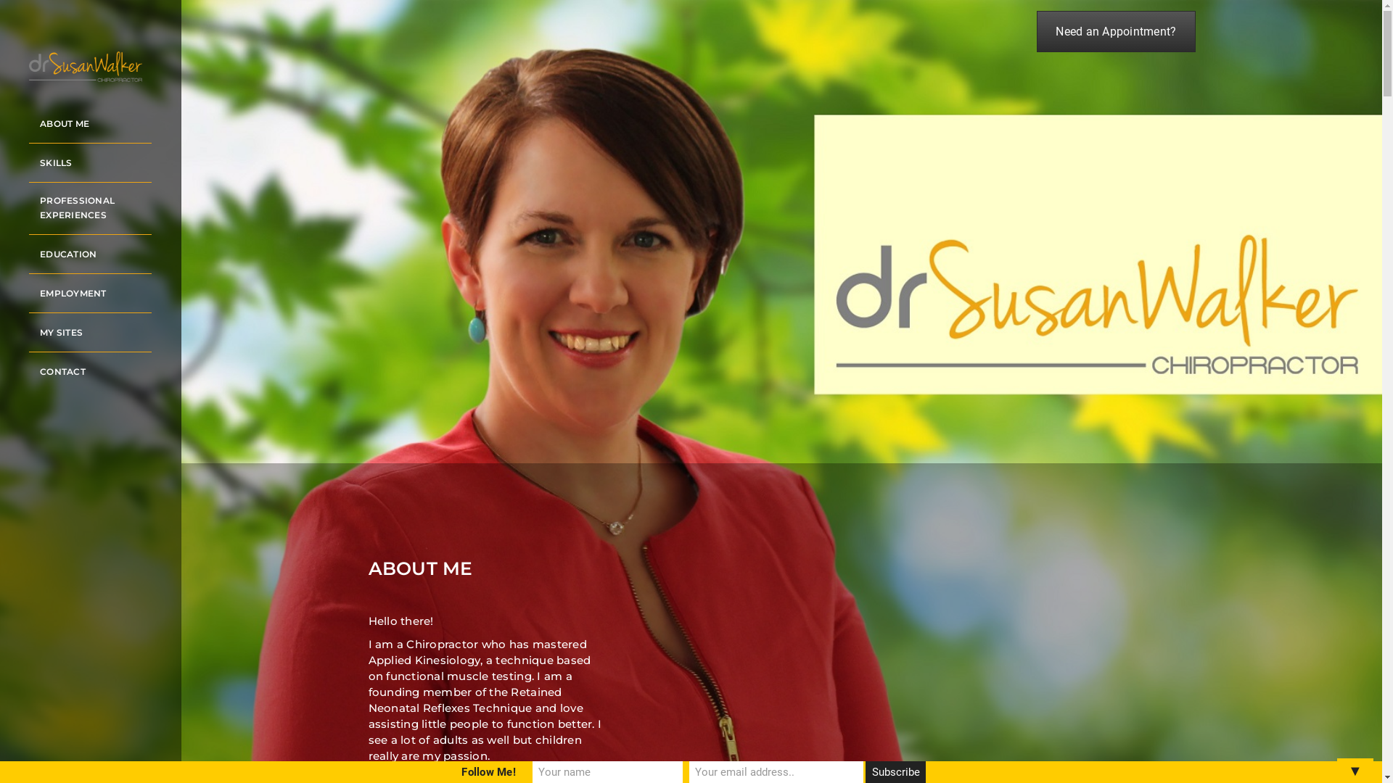 This screenshot has height=783, width=1393. Describe the element at coordinates (51, 163) in the screenshot. I see `SKILLS` at that location.